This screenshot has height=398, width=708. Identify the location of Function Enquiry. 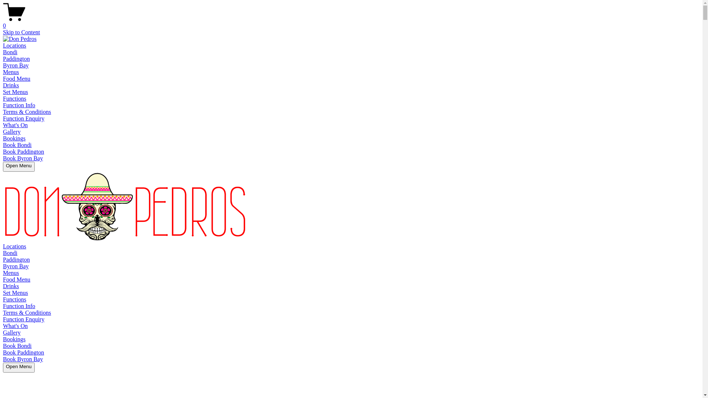
(24, 319).